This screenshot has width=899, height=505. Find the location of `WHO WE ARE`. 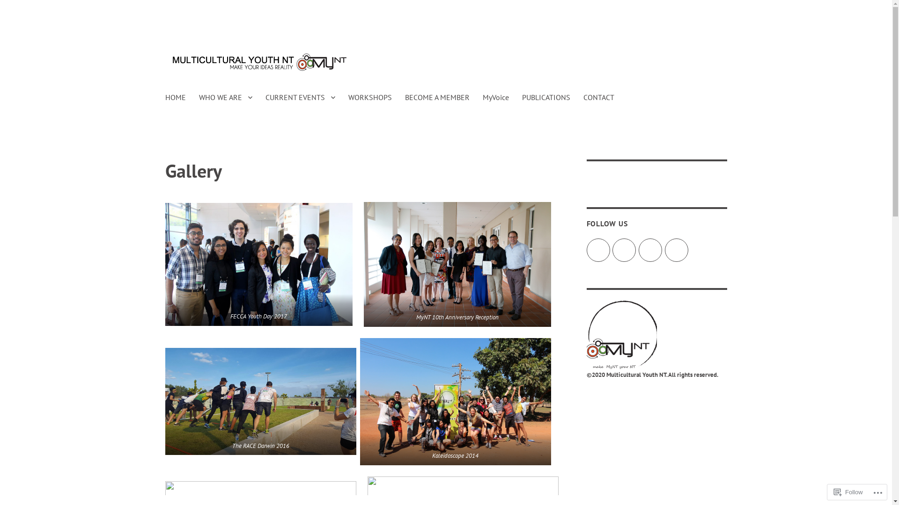

WHO WE ARE is located at coordinates (225, 97).